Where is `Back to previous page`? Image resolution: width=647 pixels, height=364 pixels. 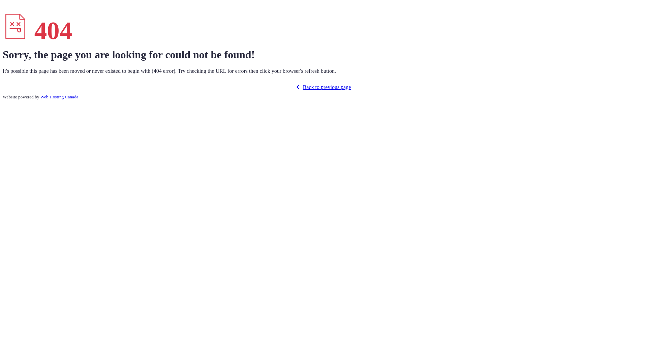
Back to previous page is located at coordinates (323, 87).